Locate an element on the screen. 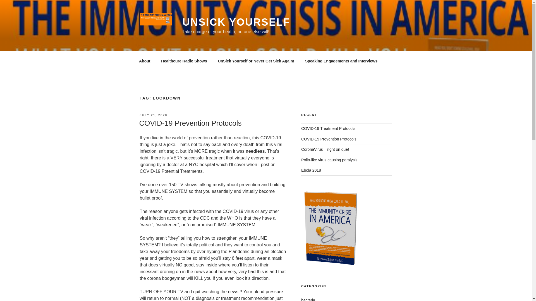  COVID-19 Prevention Protocols is located at coordinates (329, 139).